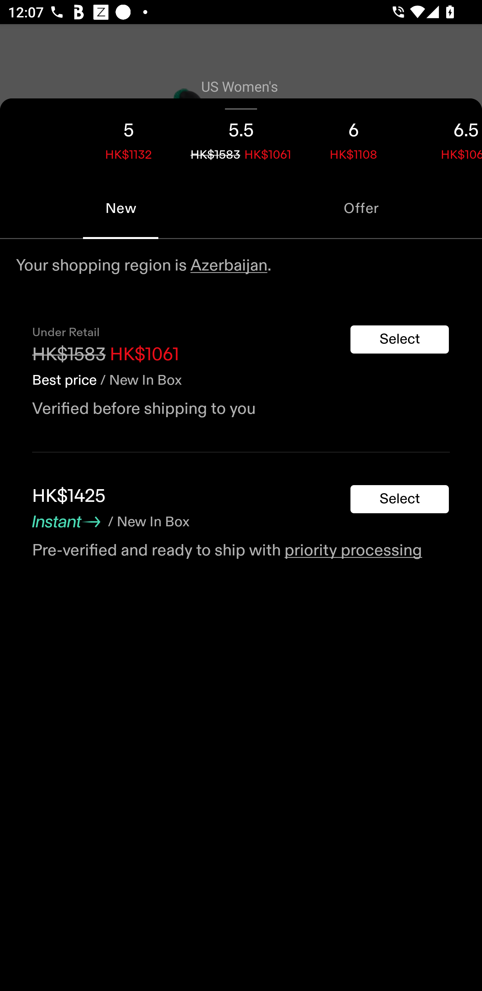 Image resolution: width=482 pixels, height=991 pixels. What do you see at coordinates (241, 138) in the screenshot?
I see `5.5 HK$1583 HK$1061` at bounding box center [241, 138].